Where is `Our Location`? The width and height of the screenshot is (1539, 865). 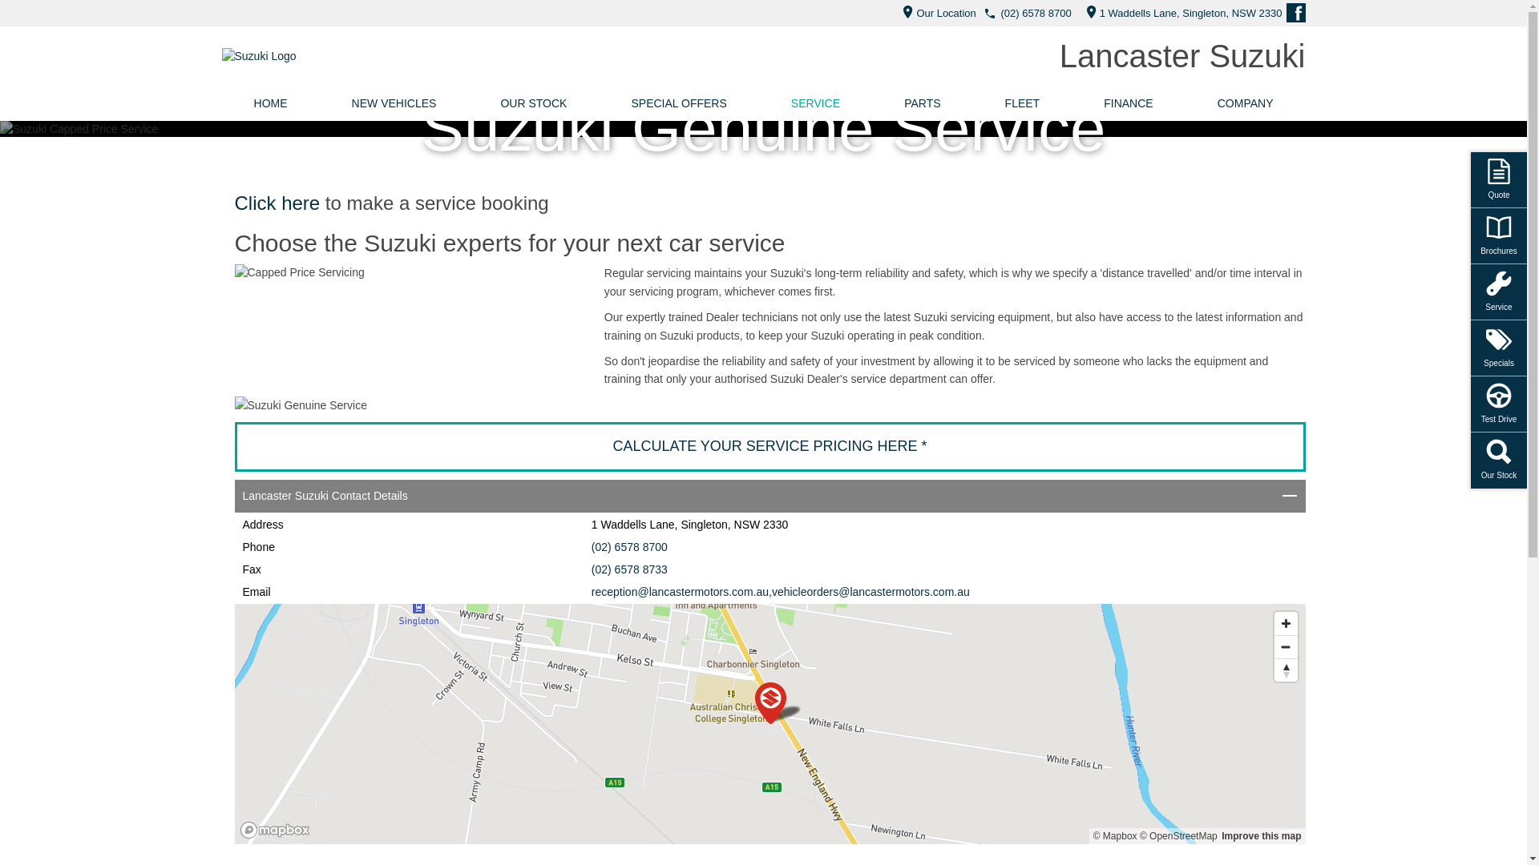
Our Location is located at coordinates (935, 13).